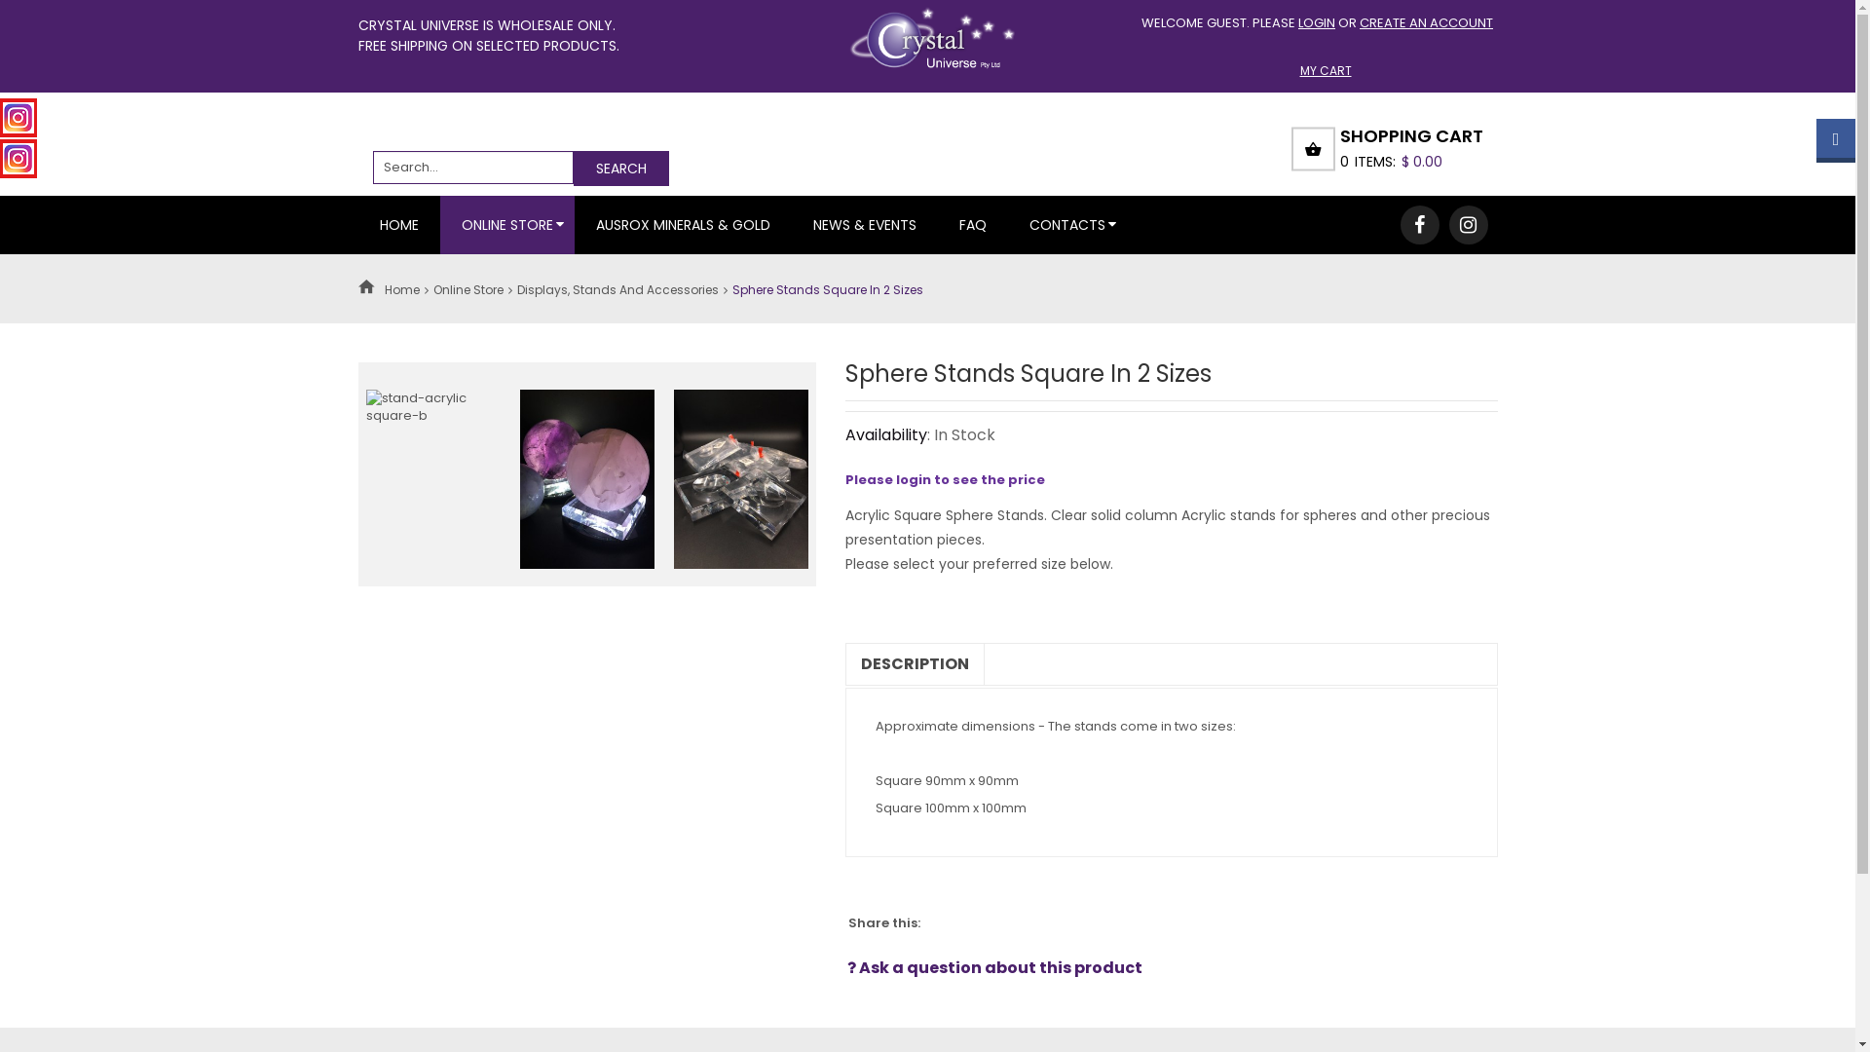  Describe the element at coordinates (1066, 225) in the screenshot. I see `CONTACTS` at that location.